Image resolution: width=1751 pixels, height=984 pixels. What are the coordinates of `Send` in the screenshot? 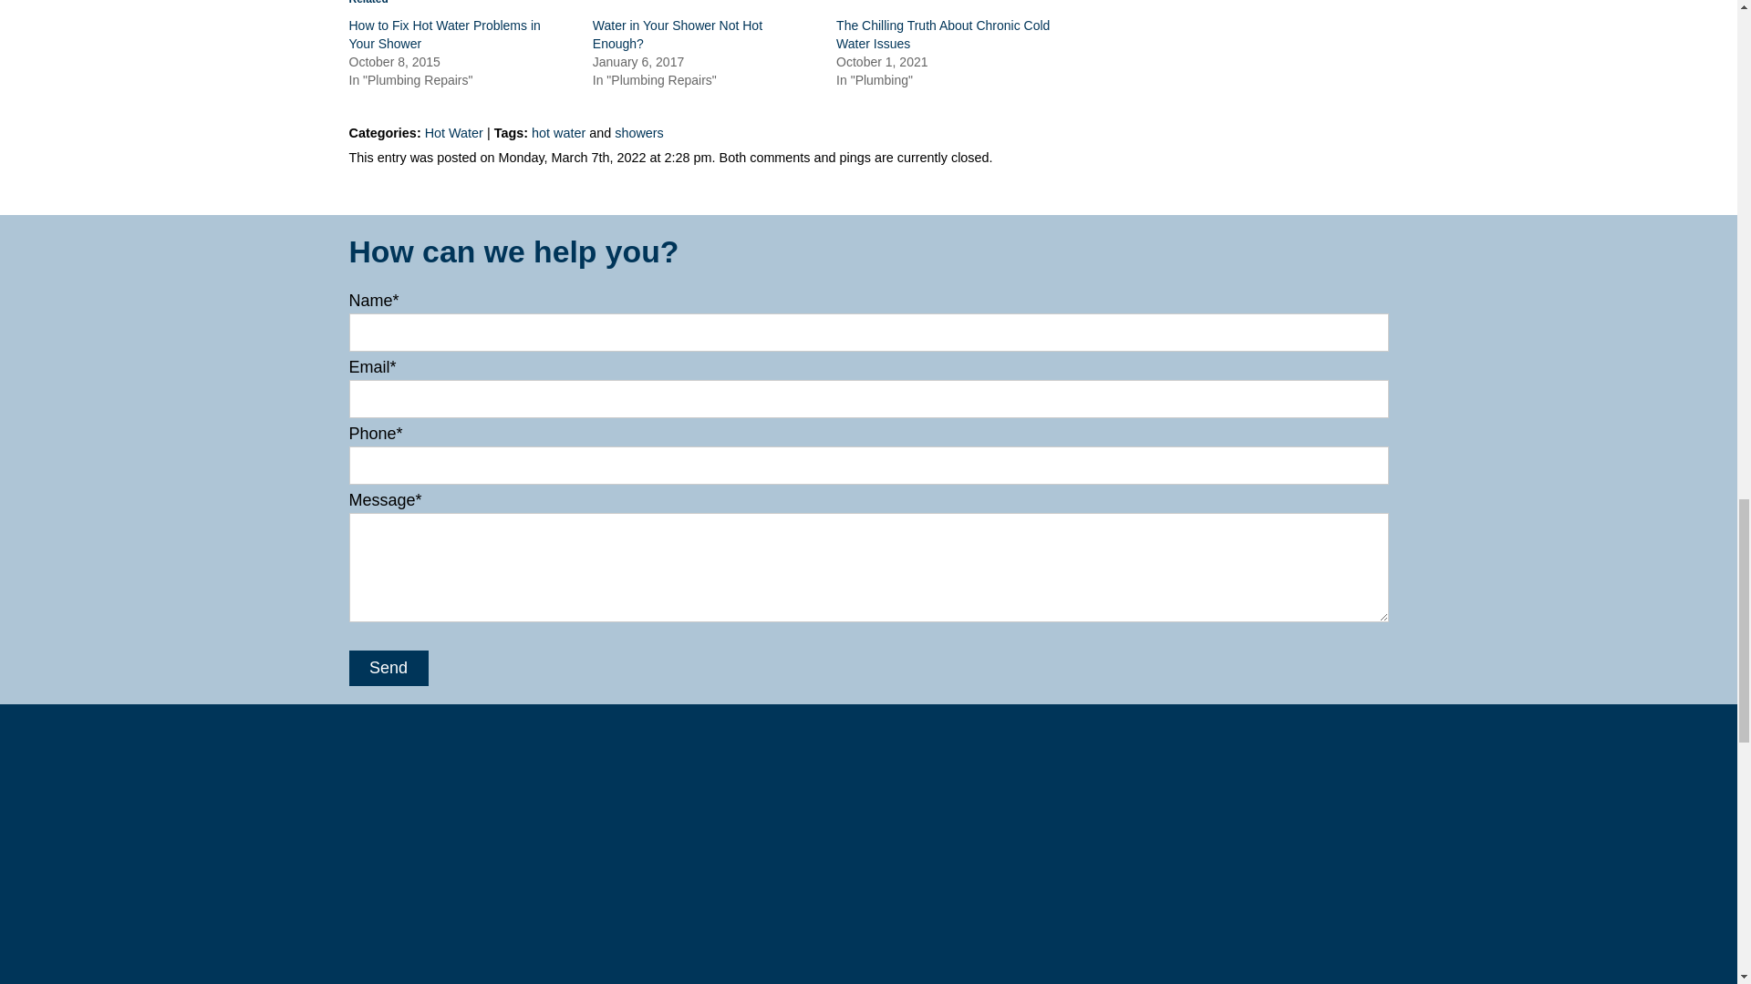 It's located at (388, 668).